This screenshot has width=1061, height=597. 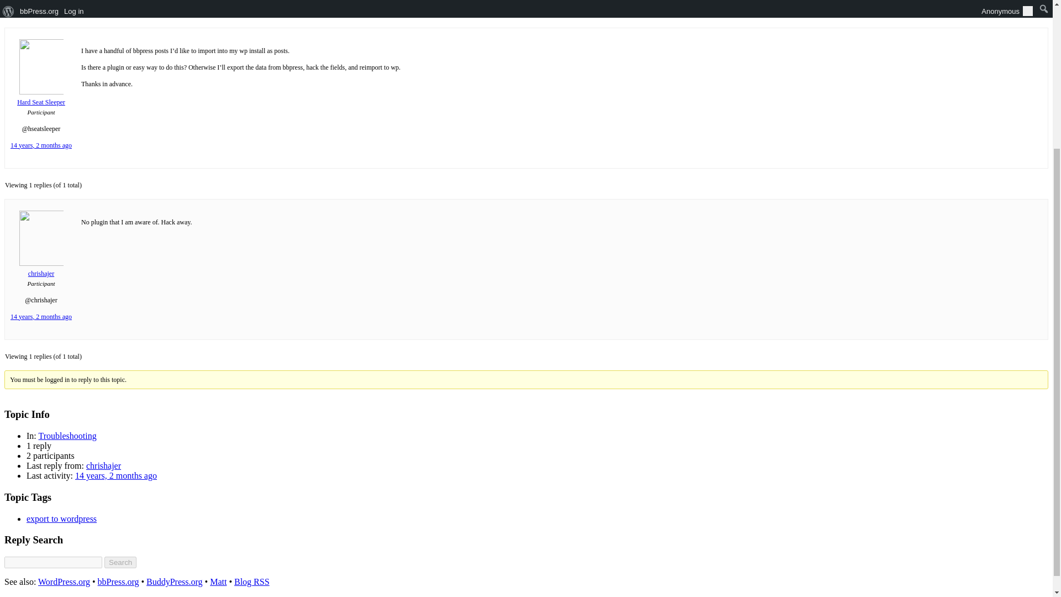 I want to click on export to wordpress, so click(x=61, y=519).